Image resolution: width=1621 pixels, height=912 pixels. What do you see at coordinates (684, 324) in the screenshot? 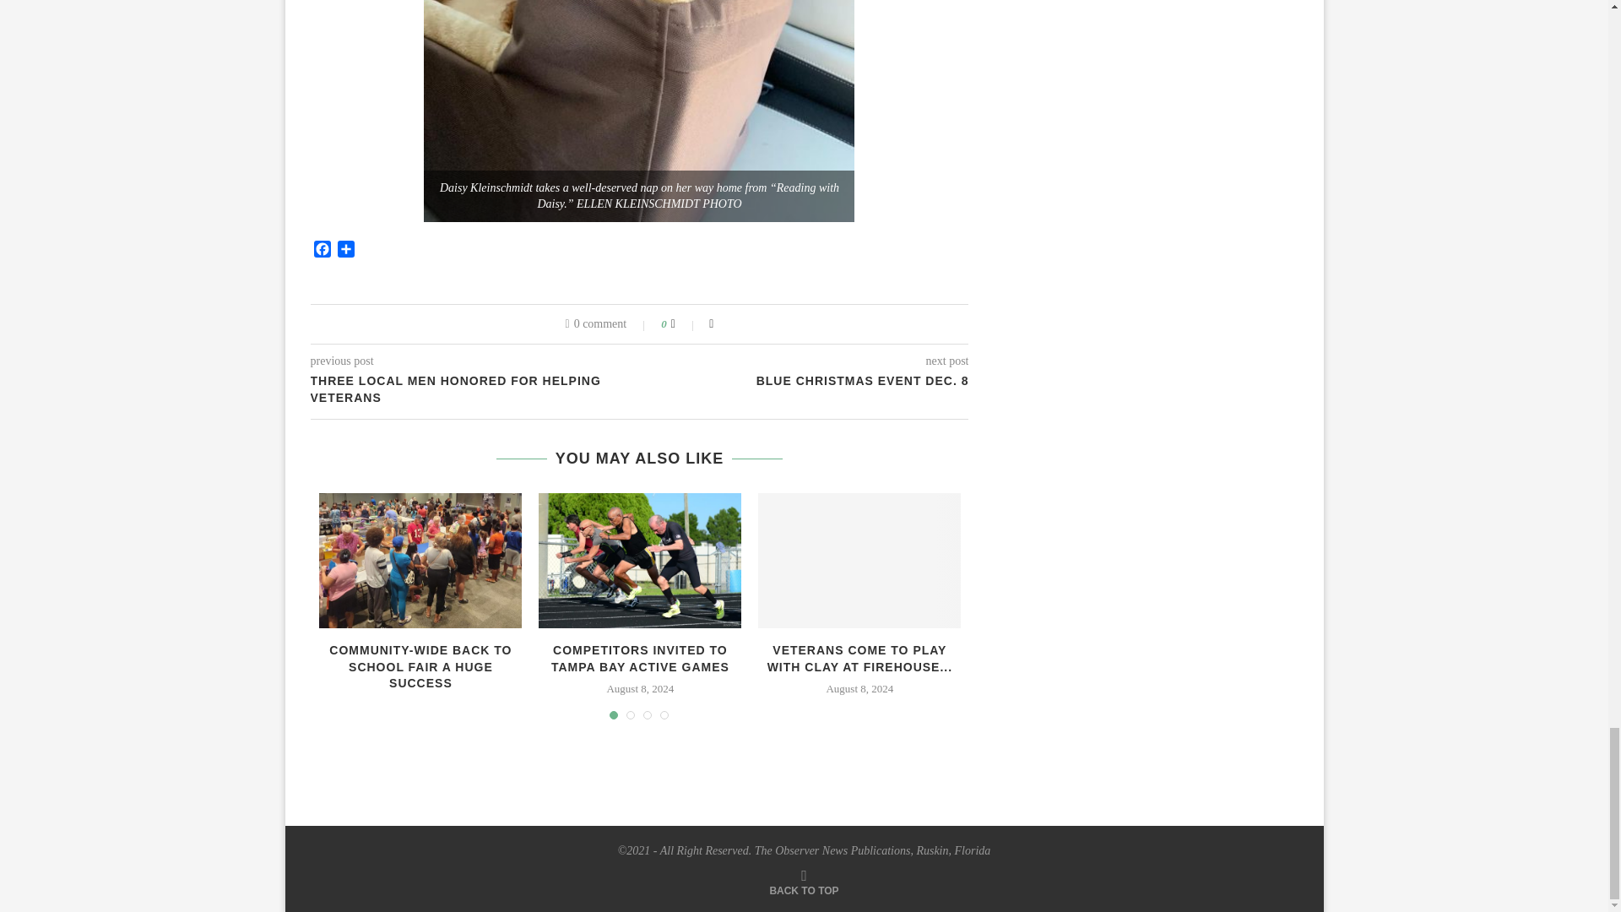
I see `Like` at bounding box center [684, 324].